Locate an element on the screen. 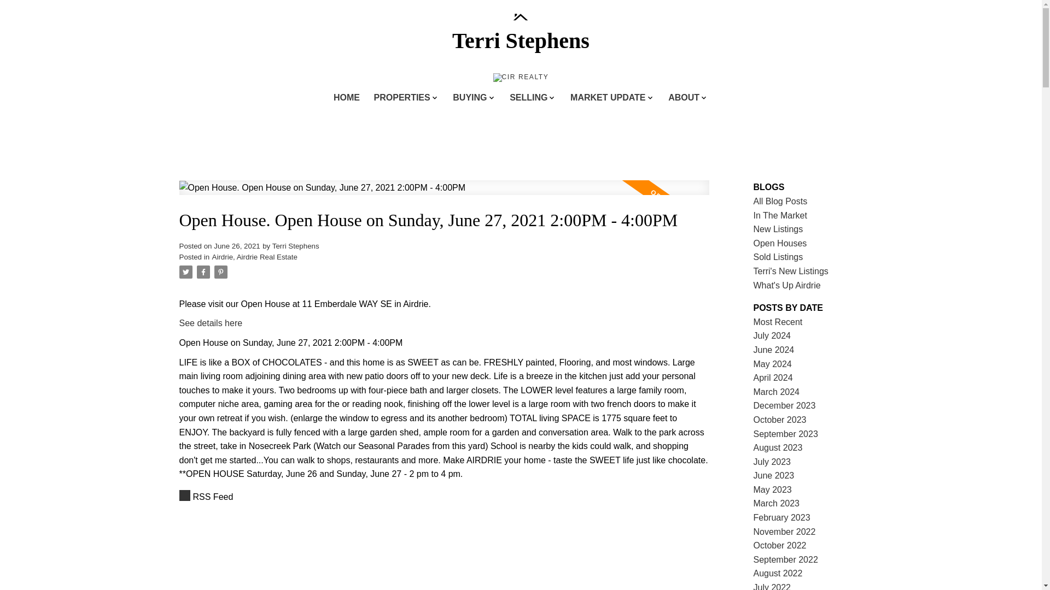 The image size is (1050, 590). In The Market is located at coordinates (780, 215).